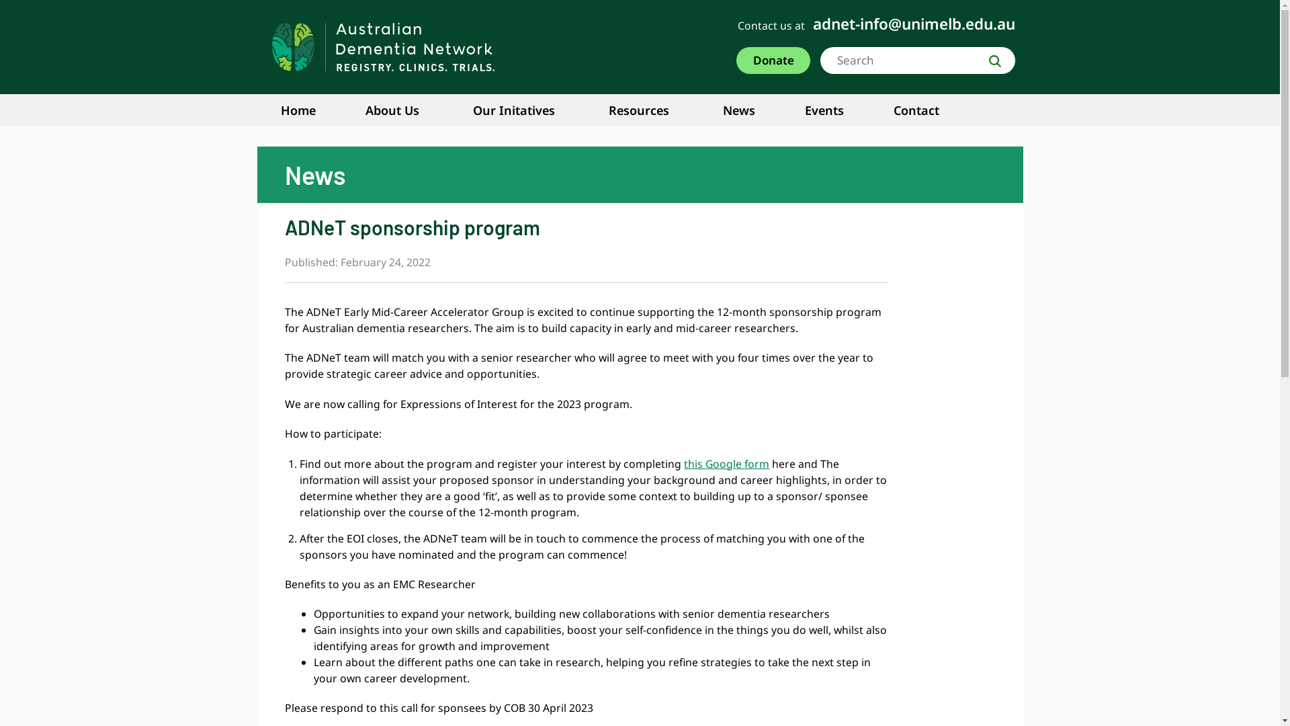 The image size is (1290, 726). I want to click on Donate, so click(773, 62).